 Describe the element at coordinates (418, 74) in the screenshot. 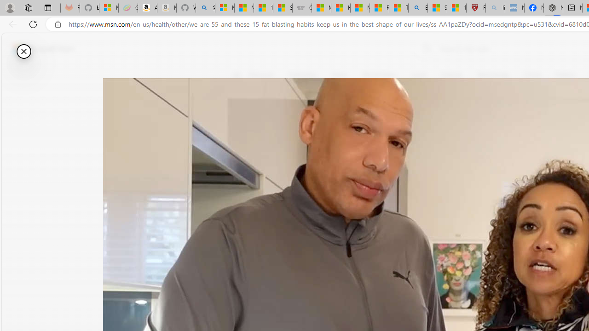

I see `Local` at that location.